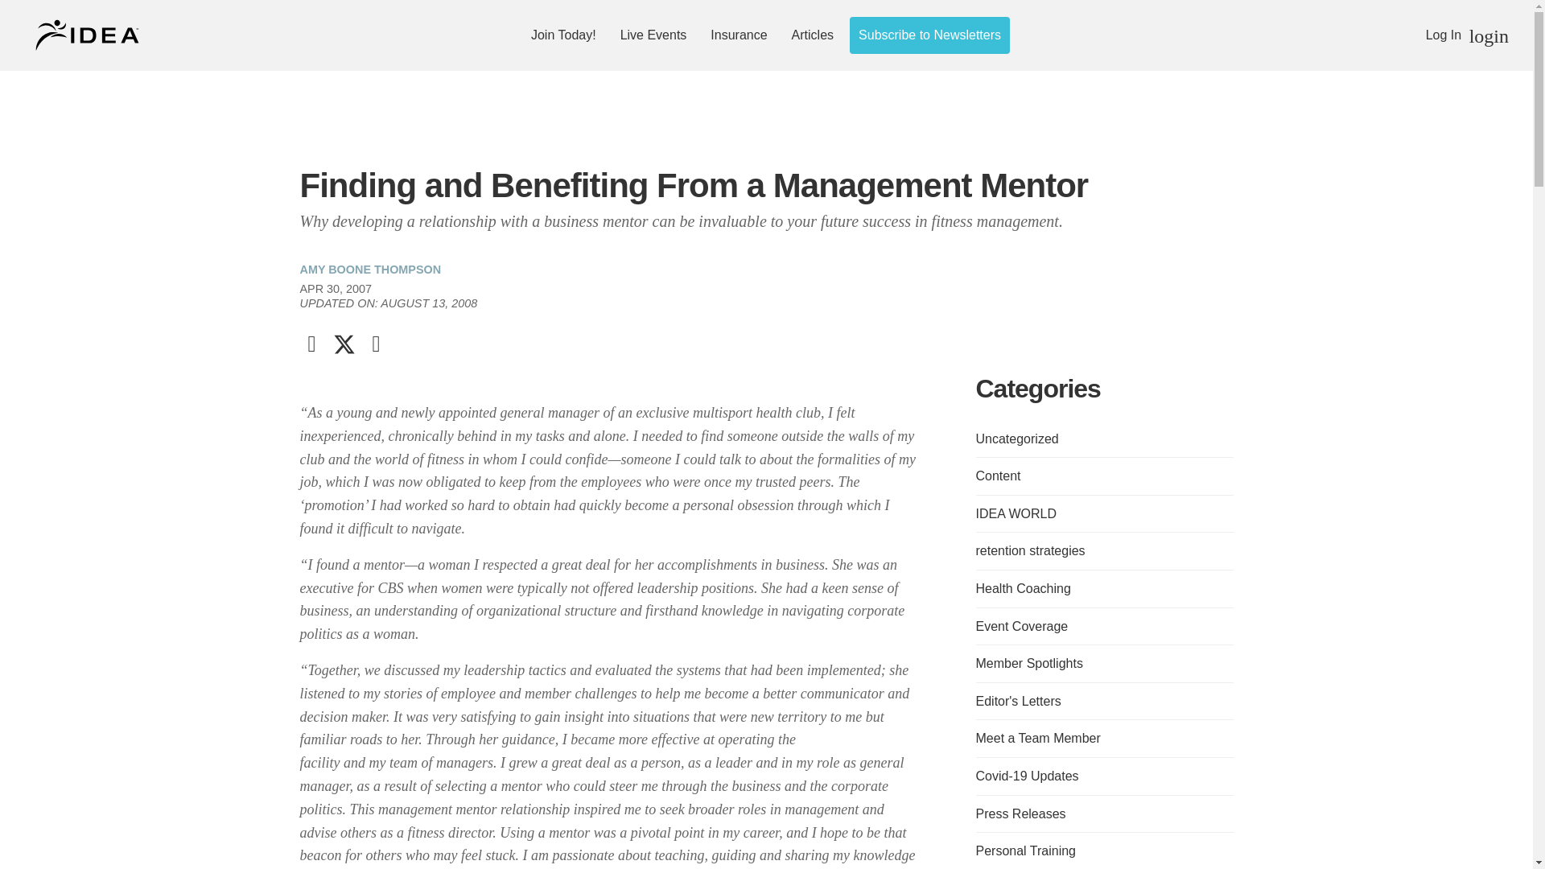 This screenshot has width=1545, height=869. What do you see at coordinates (929, 35) in the screenshot?
I see `Subscribe to Newsletters` at bounding box center [929, 35].